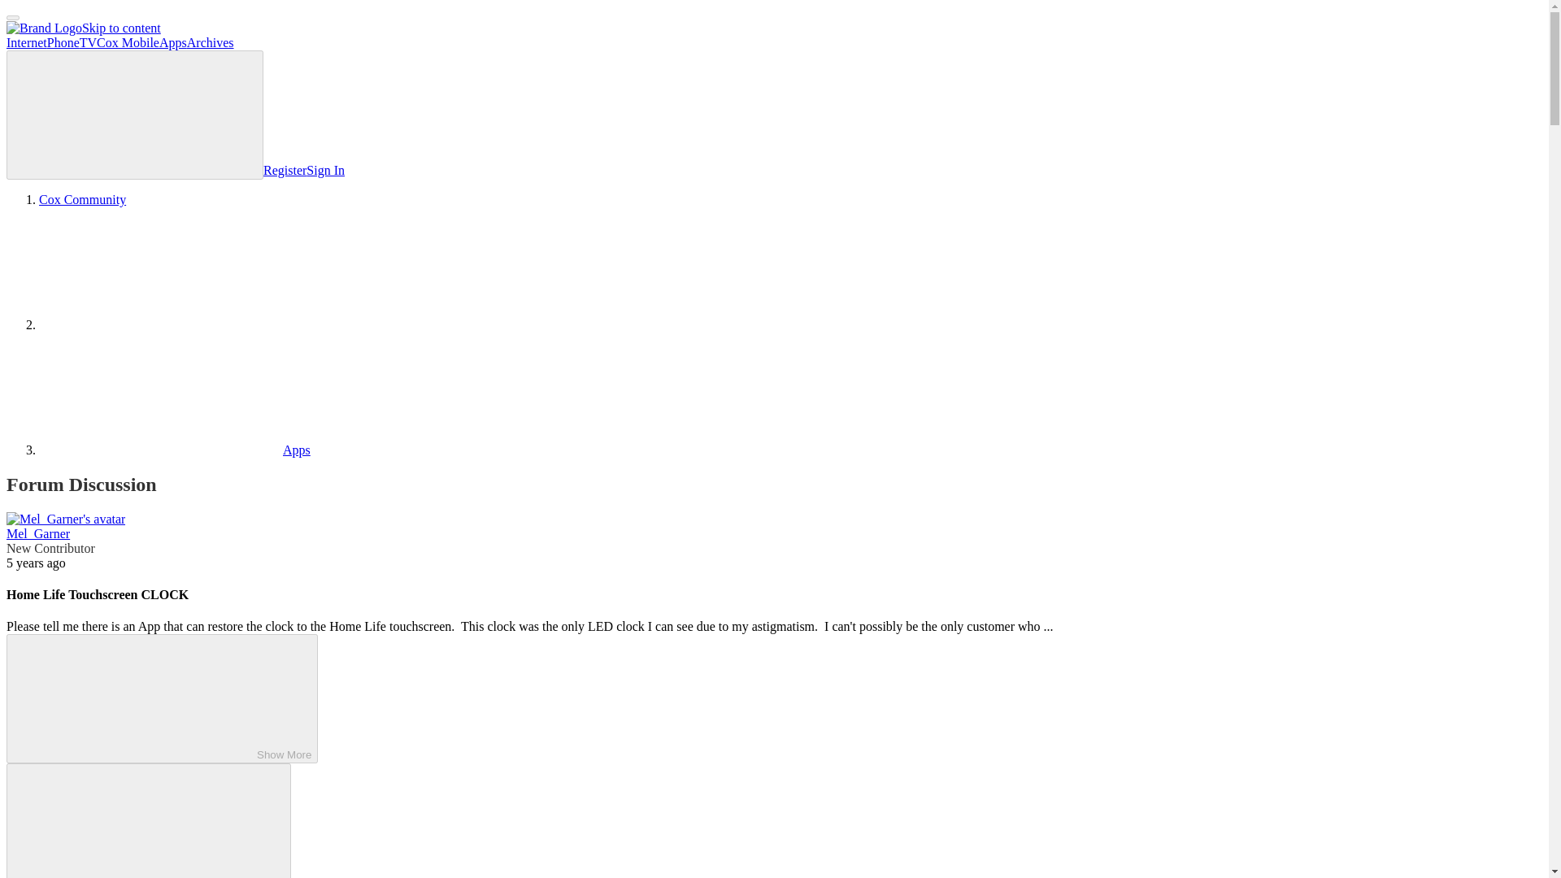 The width and height of the screenshot is (1561, 878). Describe the element at coordinates (211, 42) in the screenshot. I see `Archives` at that location.